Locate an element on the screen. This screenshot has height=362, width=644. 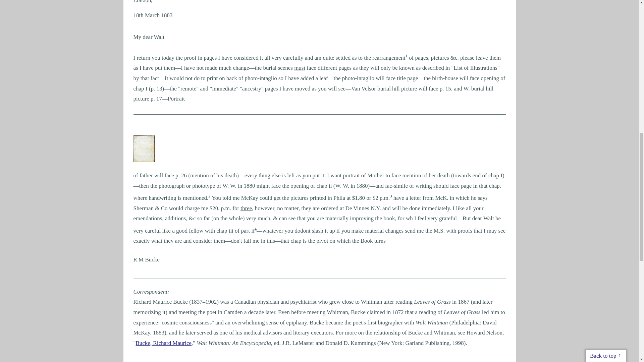
Bucke, Richard Maurice is located at coordinates (163, 343).